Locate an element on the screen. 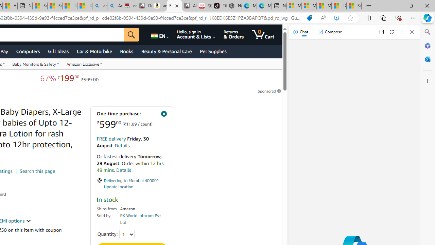  Microsoft account | Privacy is located at coordinates (309, 6).